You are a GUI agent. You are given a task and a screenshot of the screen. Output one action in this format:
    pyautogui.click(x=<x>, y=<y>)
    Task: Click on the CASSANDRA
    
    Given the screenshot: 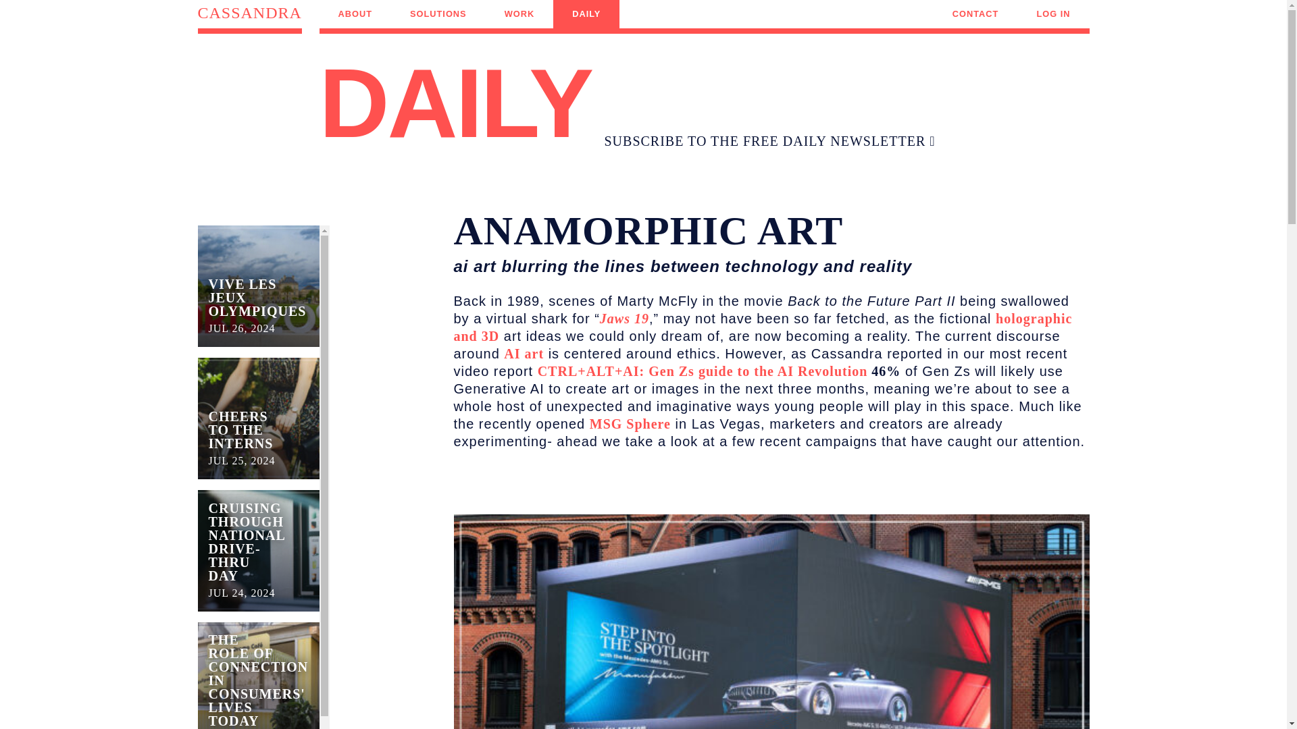 What is the action you would take?
    pyautogui.click(x=519, y=14)
    